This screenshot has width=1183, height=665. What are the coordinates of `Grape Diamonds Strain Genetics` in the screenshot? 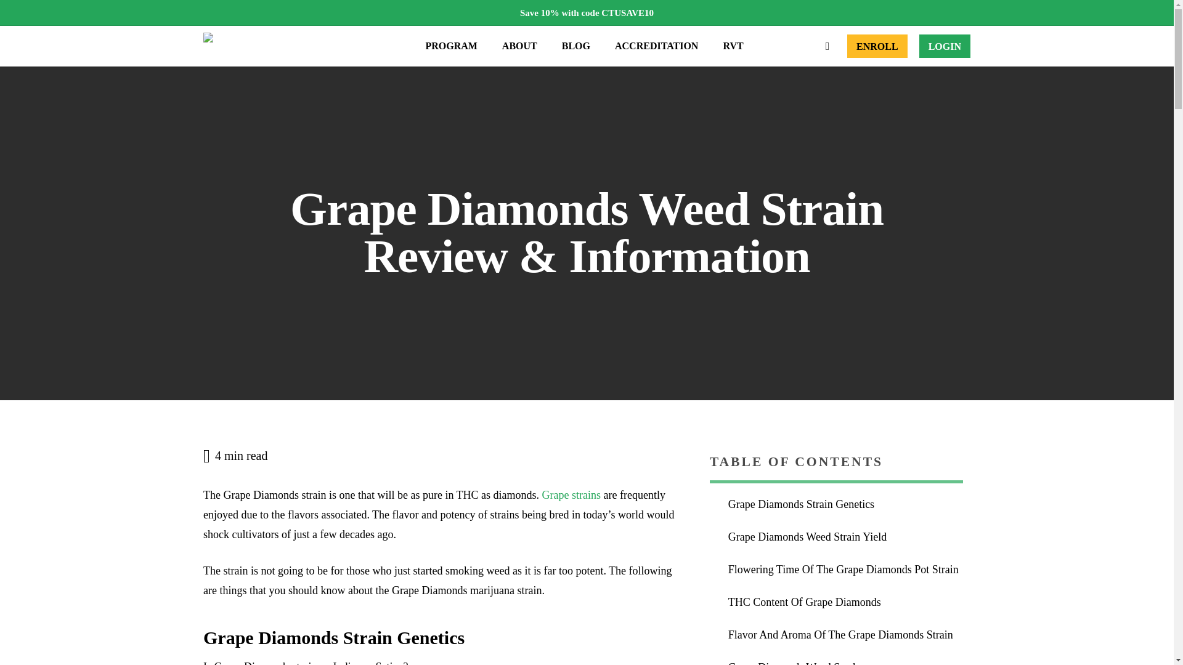 It's located at (845, 505).